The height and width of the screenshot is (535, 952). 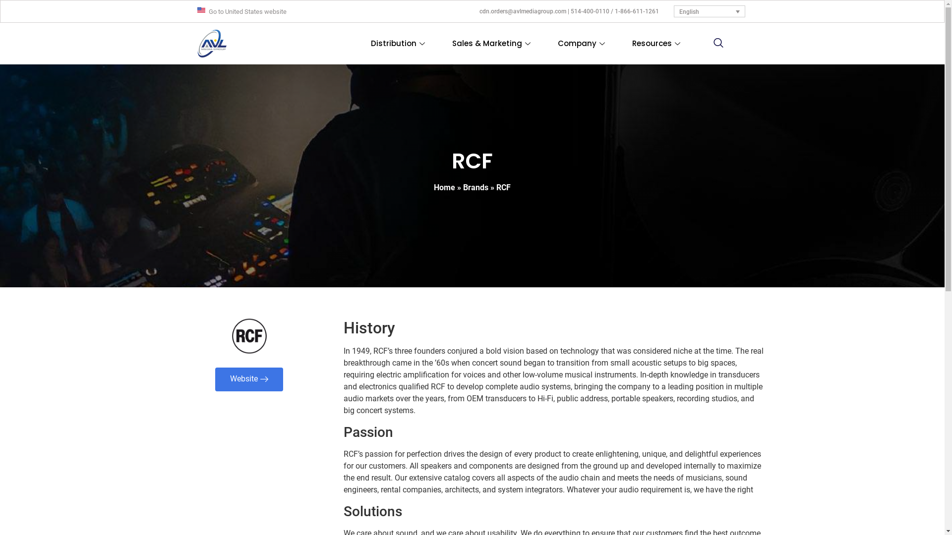 I want to click on Distribution, so click(x=399, y=44).